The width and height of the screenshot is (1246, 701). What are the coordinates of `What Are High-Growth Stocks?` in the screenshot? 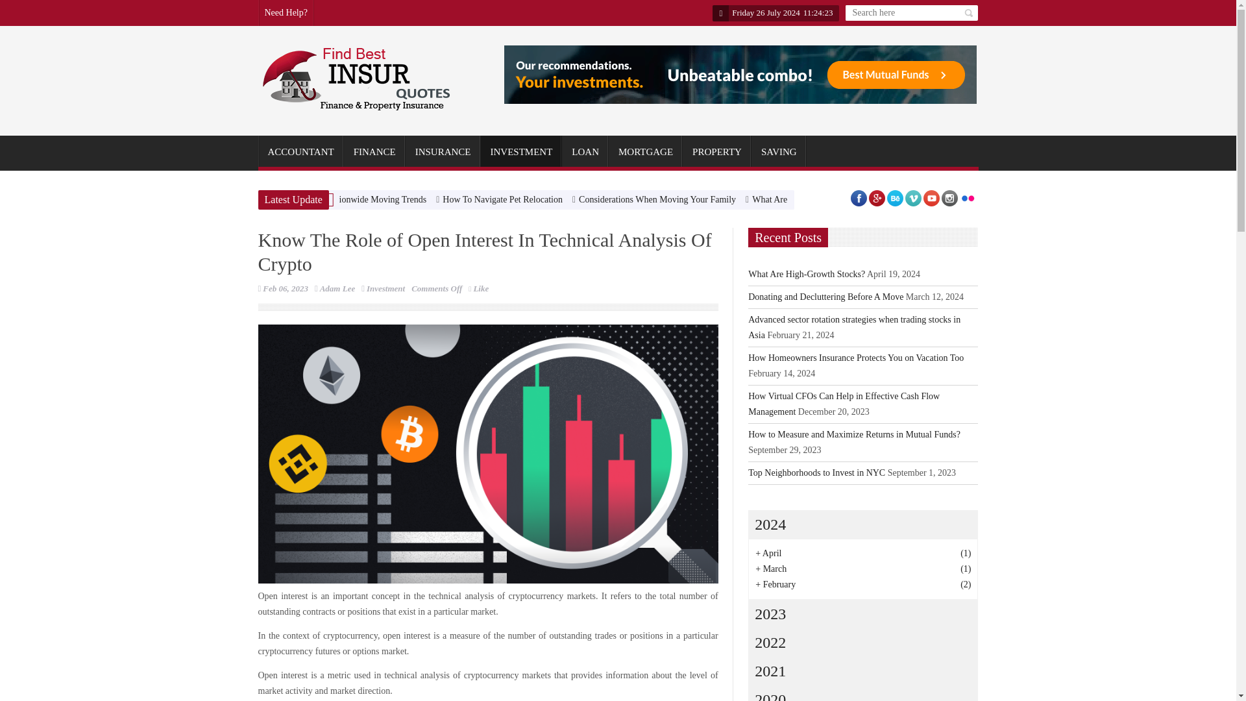 It's located at (810, 200).